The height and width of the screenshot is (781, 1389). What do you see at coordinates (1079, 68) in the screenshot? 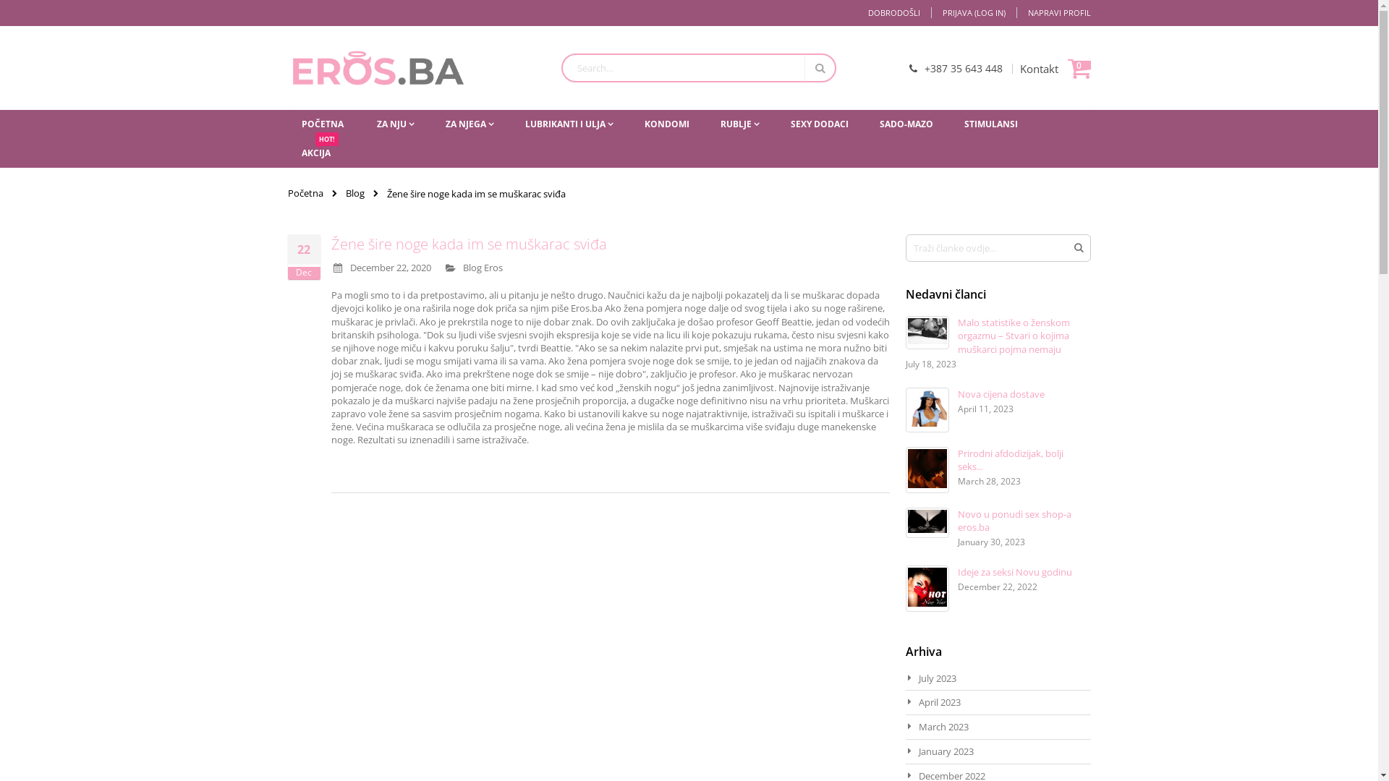
I see `Moja Korpa
0` at bounding box center [1079, 68].